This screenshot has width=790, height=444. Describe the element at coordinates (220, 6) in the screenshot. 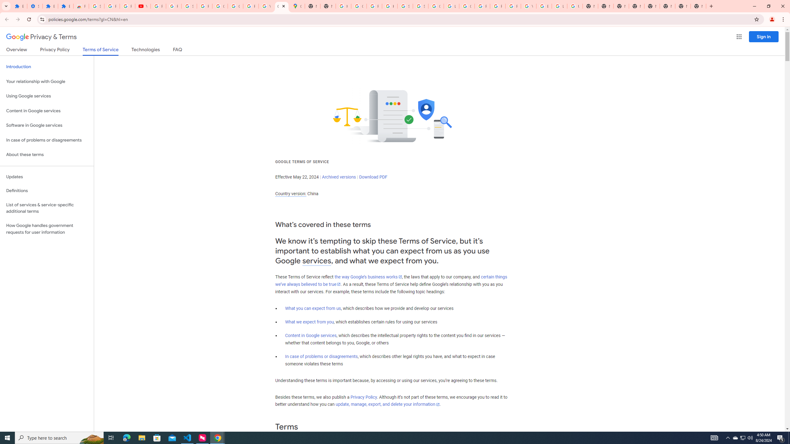

I see `Google Account` at that location.